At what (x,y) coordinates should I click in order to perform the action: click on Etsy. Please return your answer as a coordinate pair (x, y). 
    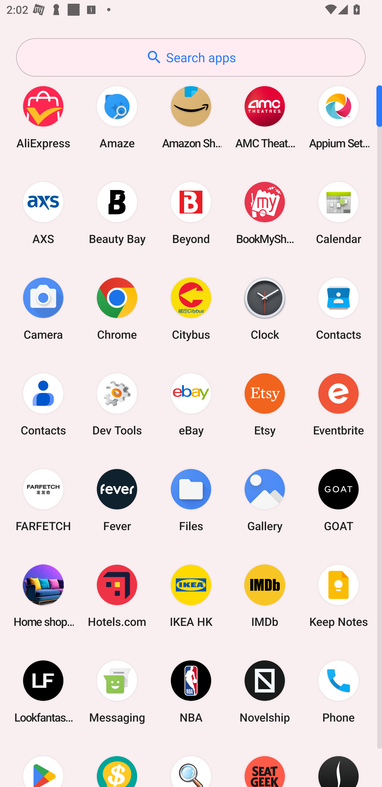
    Looking at the image, I should click on (265, 404).